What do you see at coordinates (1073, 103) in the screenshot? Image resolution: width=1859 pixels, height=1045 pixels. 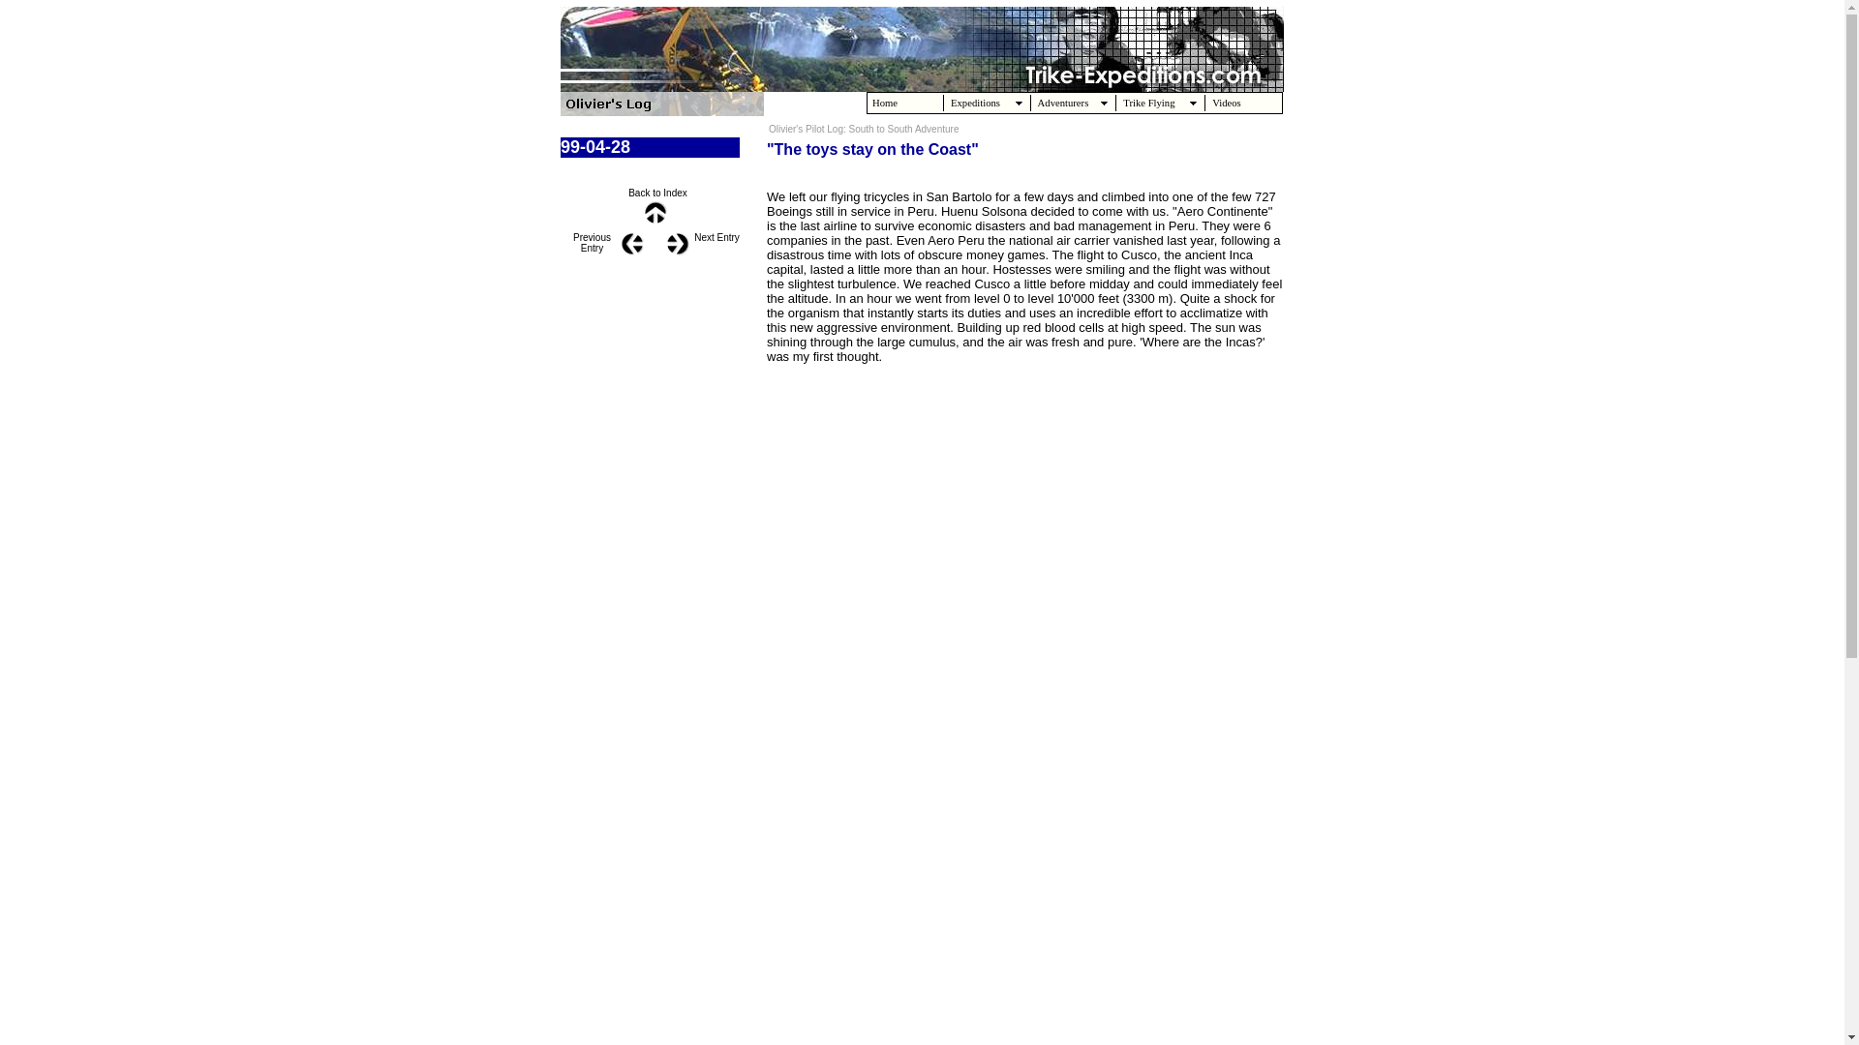 I see `Adventurers   ` at bounding box center [1073, 103].